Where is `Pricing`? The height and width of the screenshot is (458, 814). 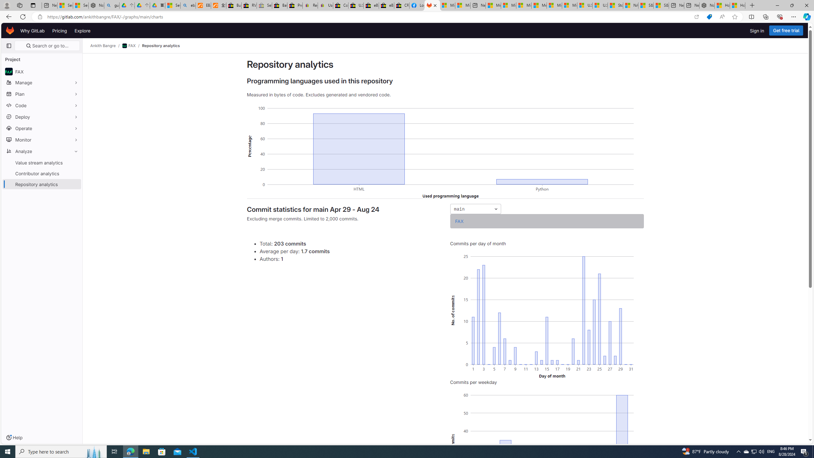
Pricing is located at coordinates (60, 31).